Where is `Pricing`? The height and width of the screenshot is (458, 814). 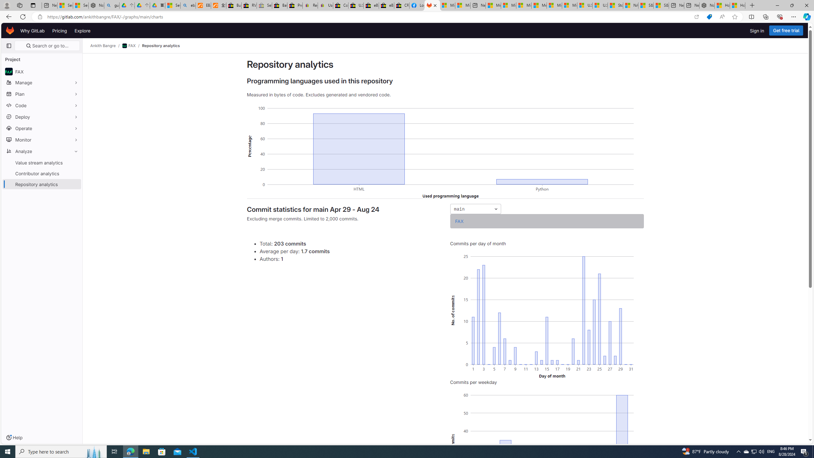
Pricing is located at coordinates (60, 31).